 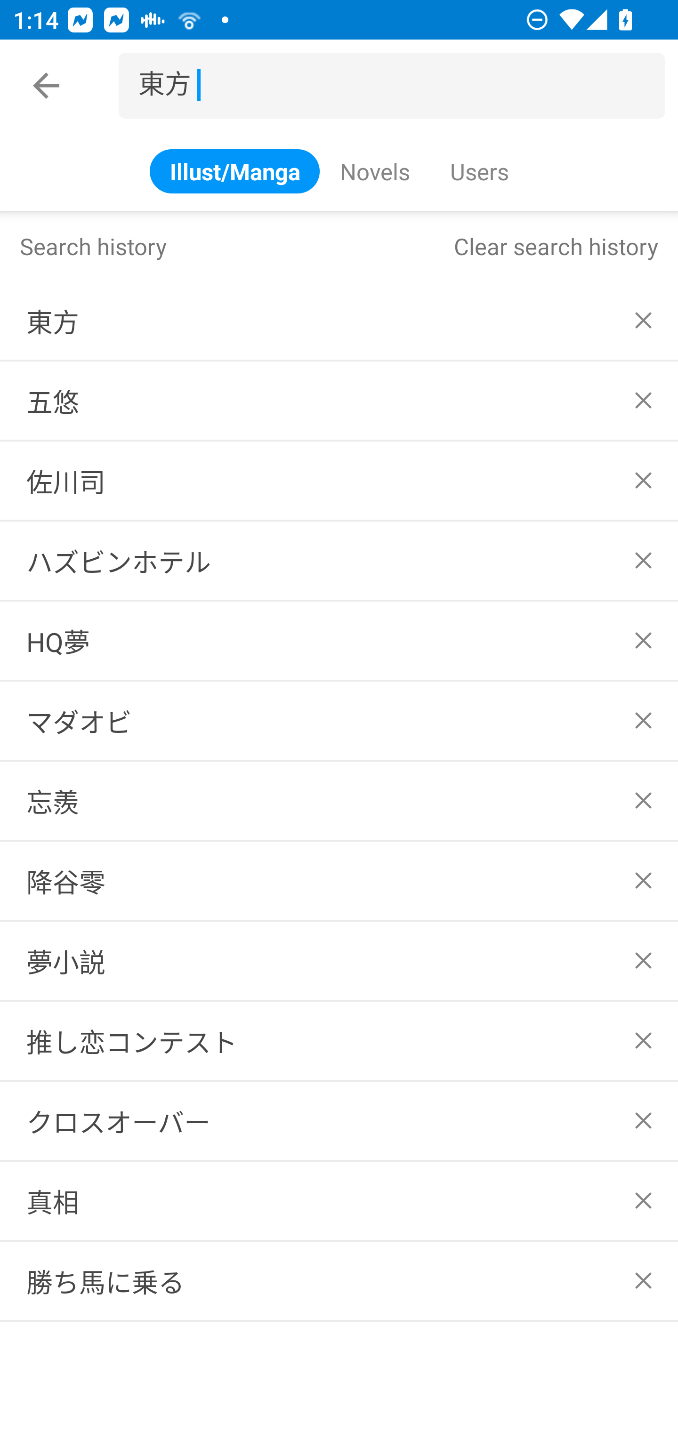 What do you see at coordinates (339, 1280) in the screenshot?
I see `勝ち馬に乗る` at bounding box center [339, 1280].